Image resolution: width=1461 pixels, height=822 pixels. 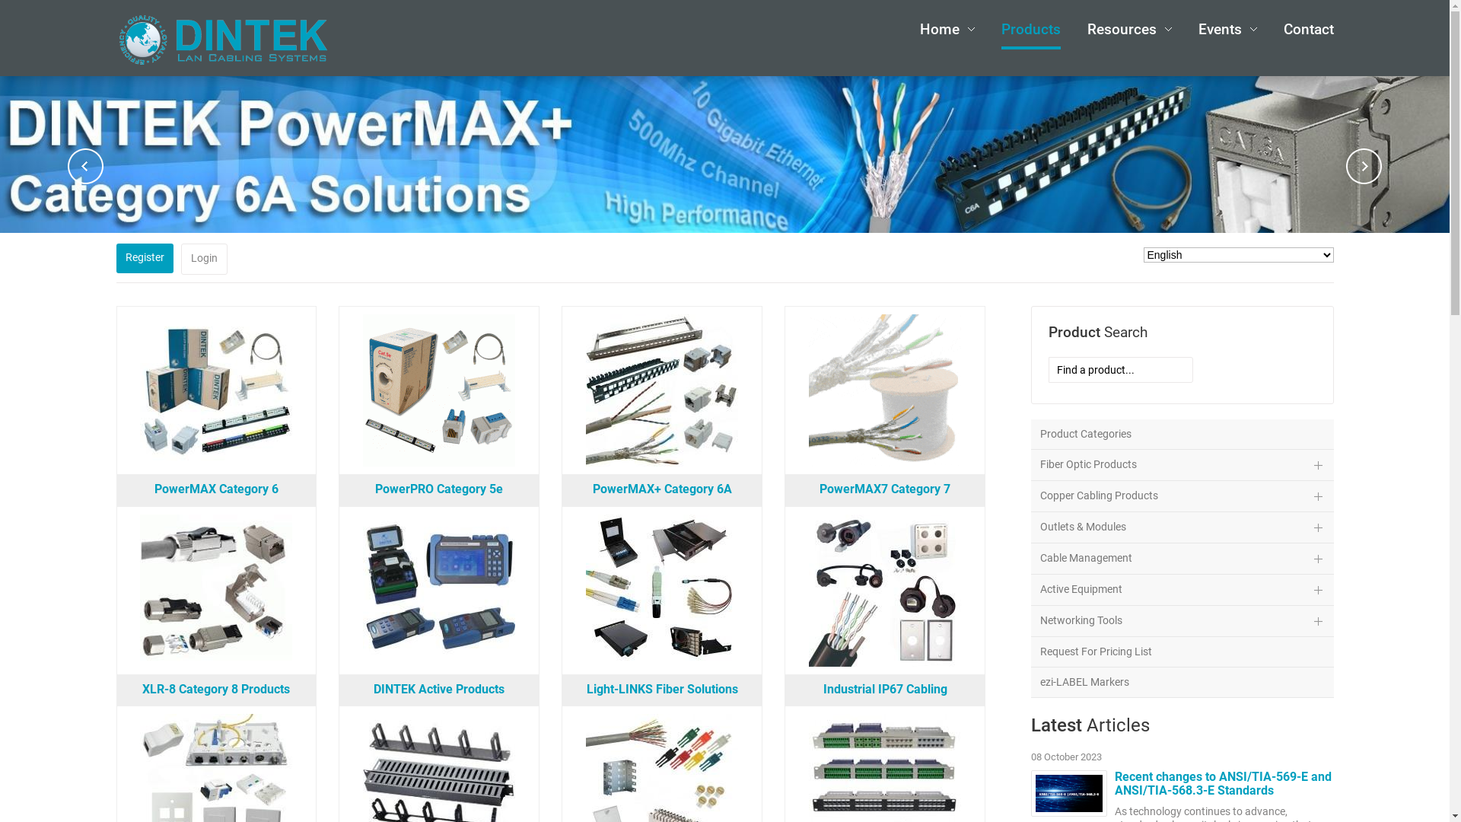 I want to click on Contact, so click(x=1308, y=30).